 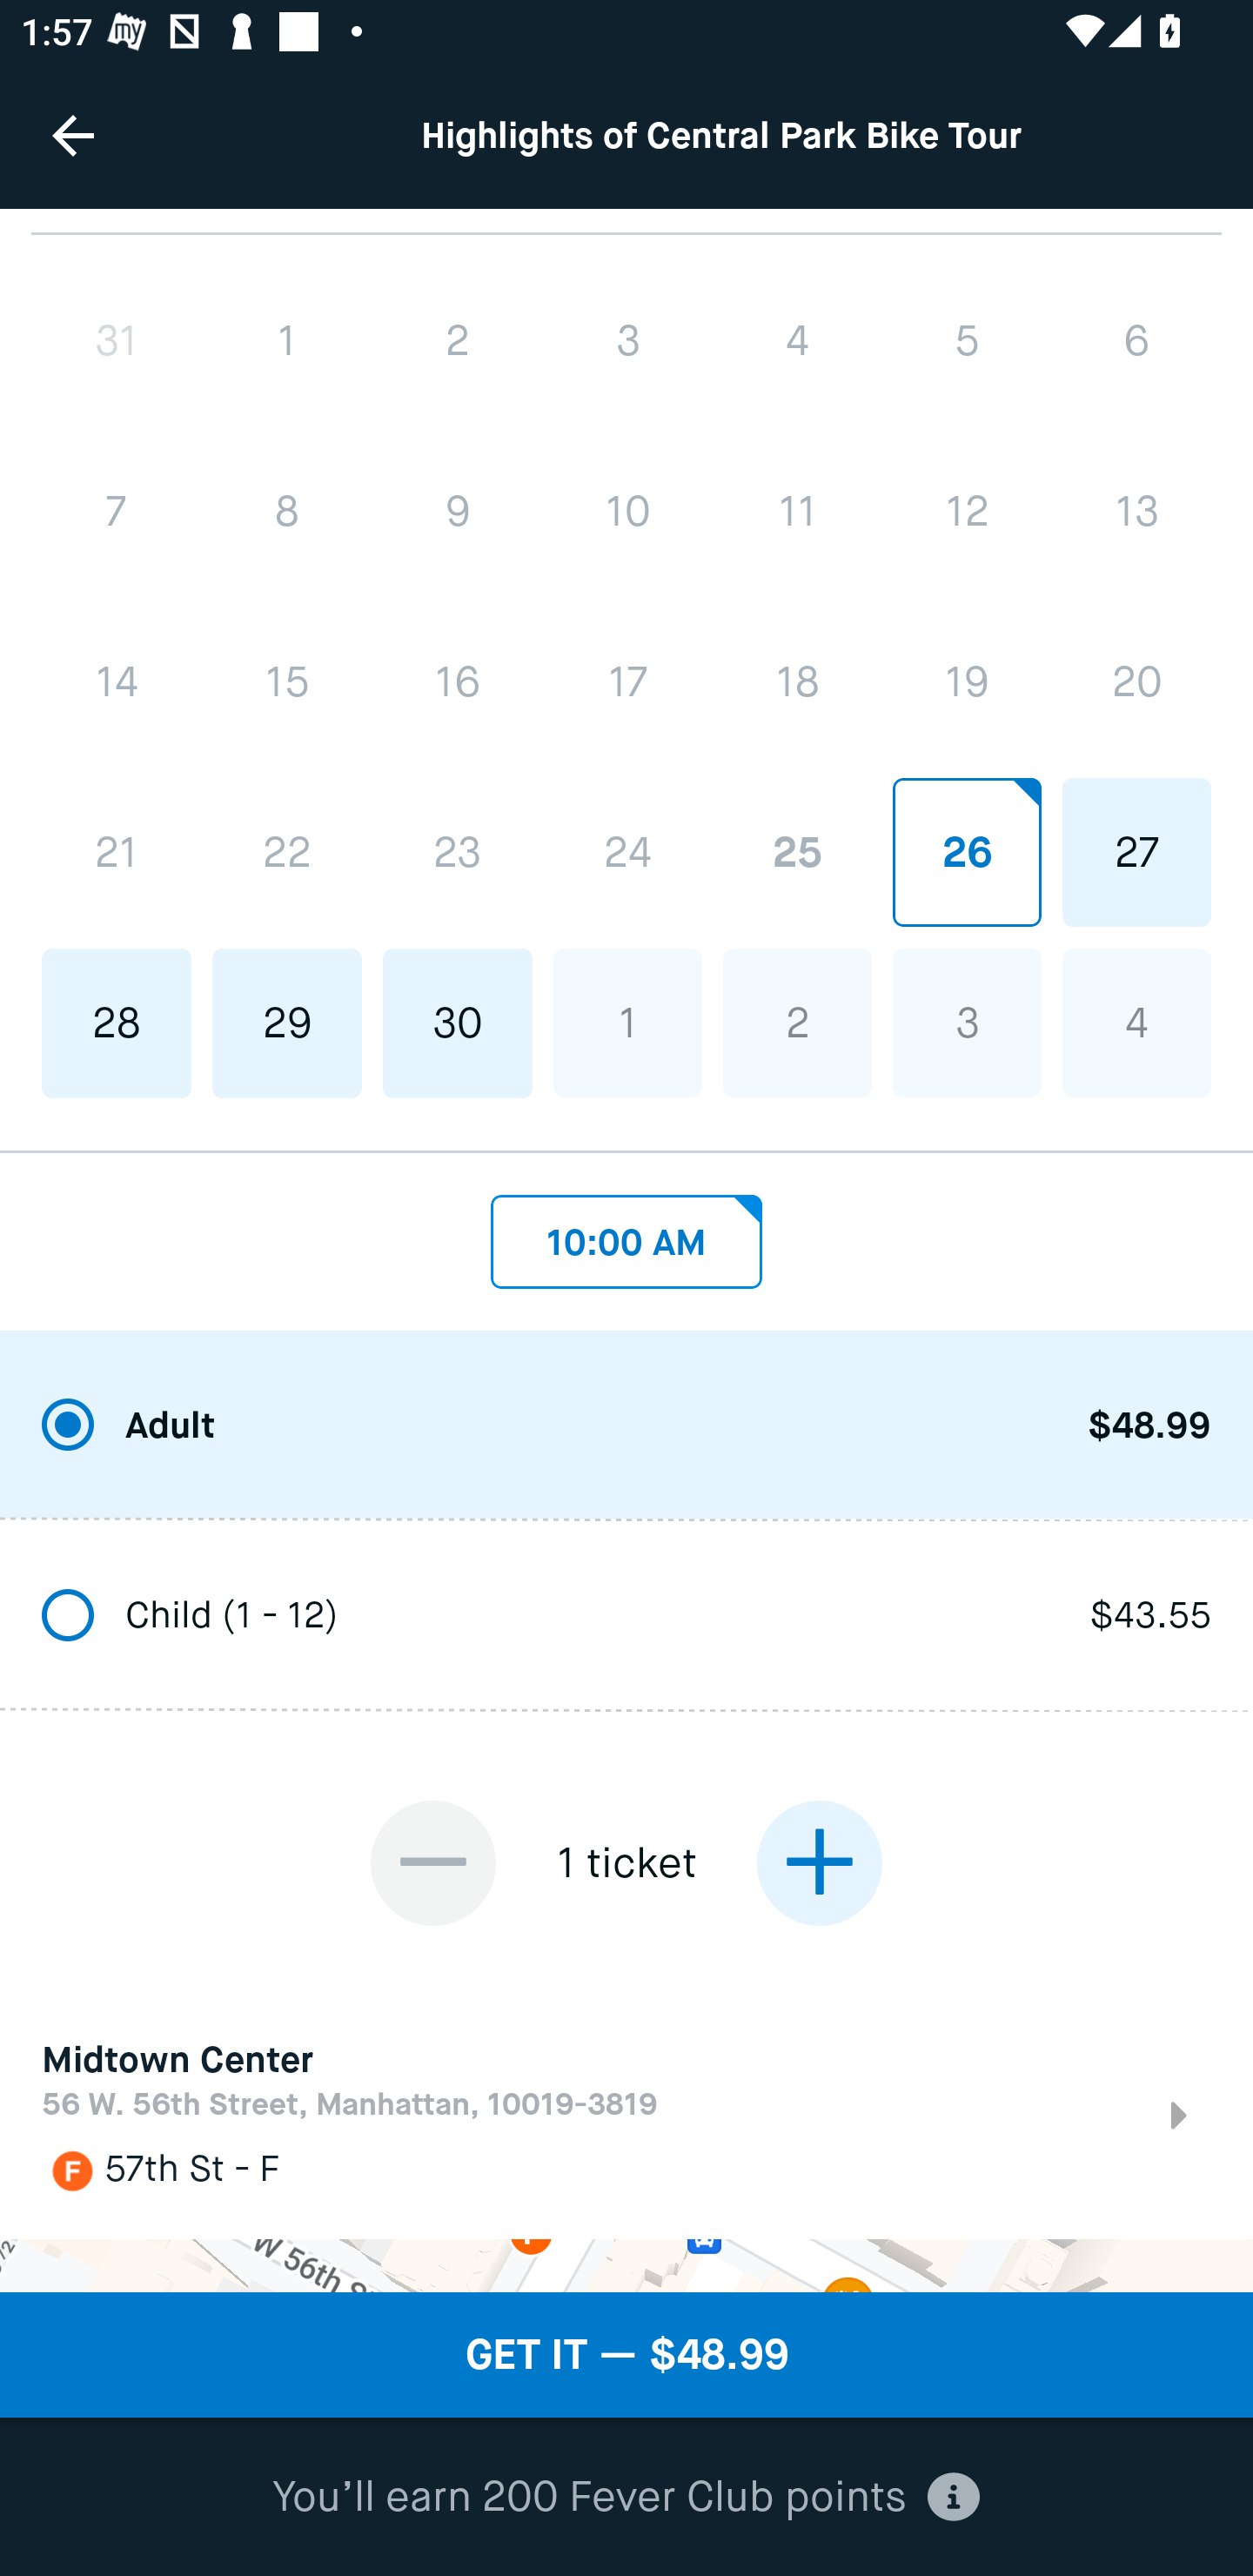 I want to click on You’ll earn 200 Fever Club points, so click(x=626, y=2498).